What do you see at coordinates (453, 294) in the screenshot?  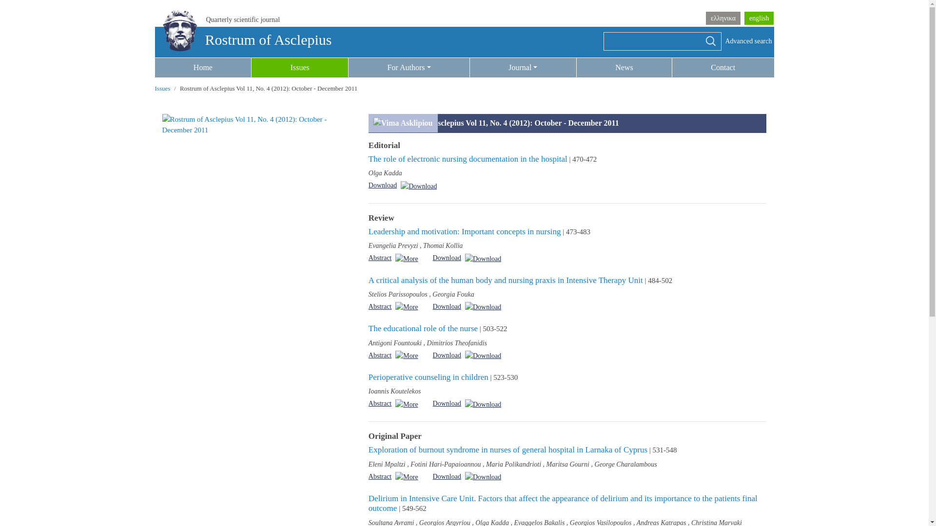 I see `Georgia Fouka` at bounding box center [453, 294].